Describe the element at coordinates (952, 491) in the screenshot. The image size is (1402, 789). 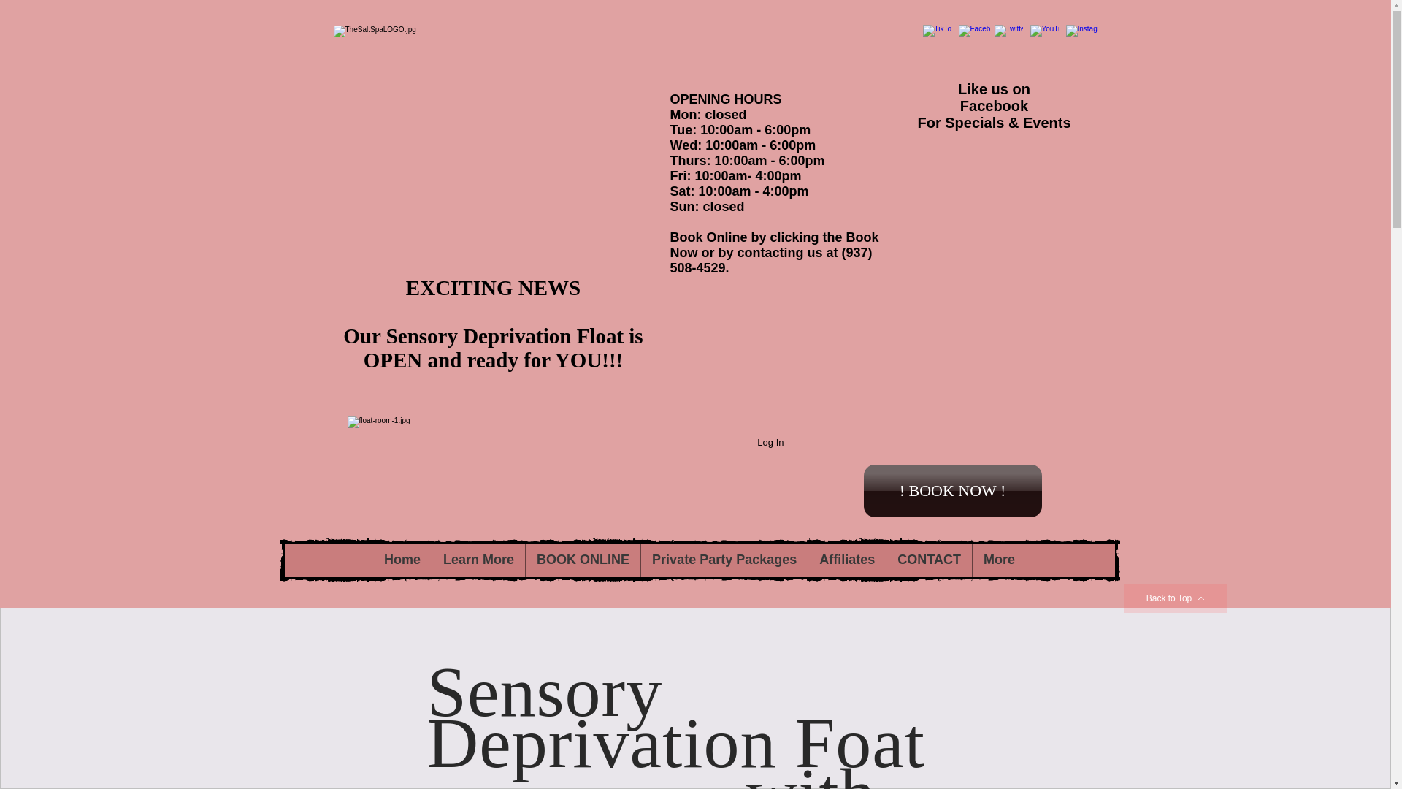
I see `! BOOK NOW !` at that location.